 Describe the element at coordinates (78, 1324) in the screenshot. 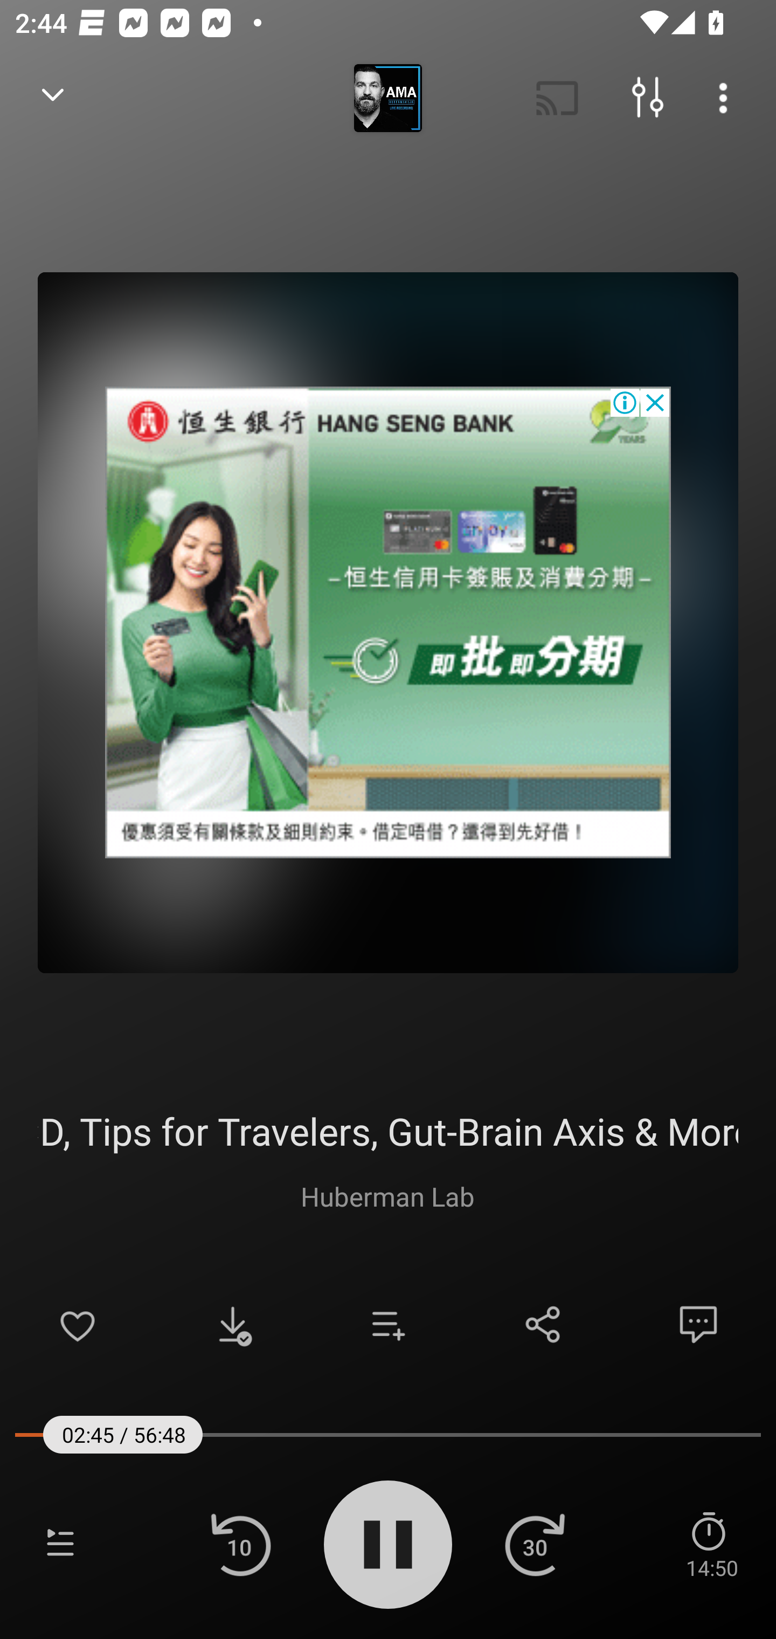

I see `Add to Favorites` at that location.